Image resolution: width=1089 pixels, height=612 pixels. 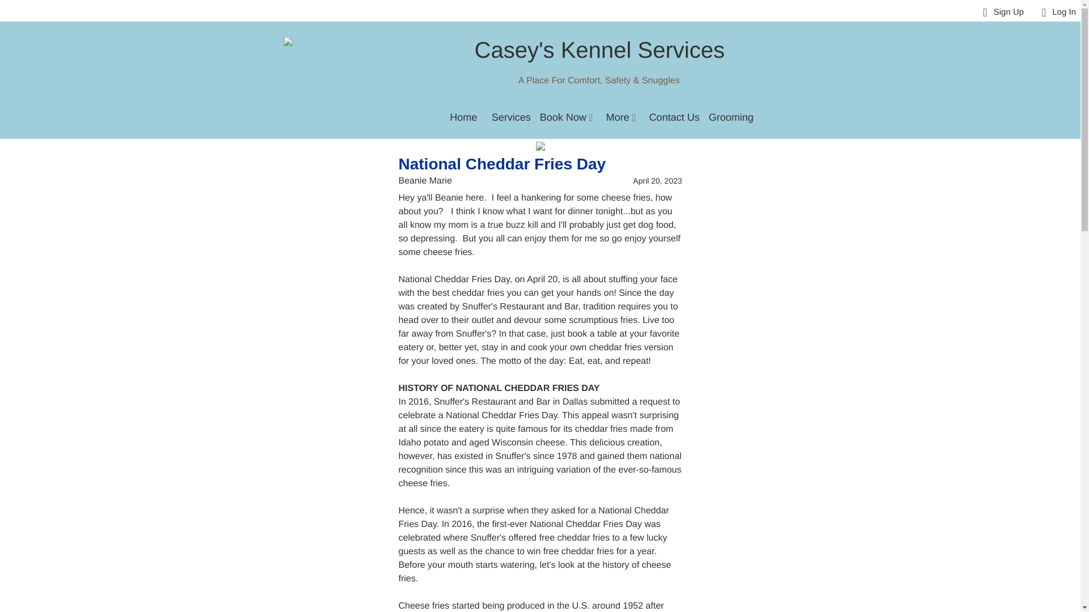 I want to click on Book Now, so click(x=567, y=118).